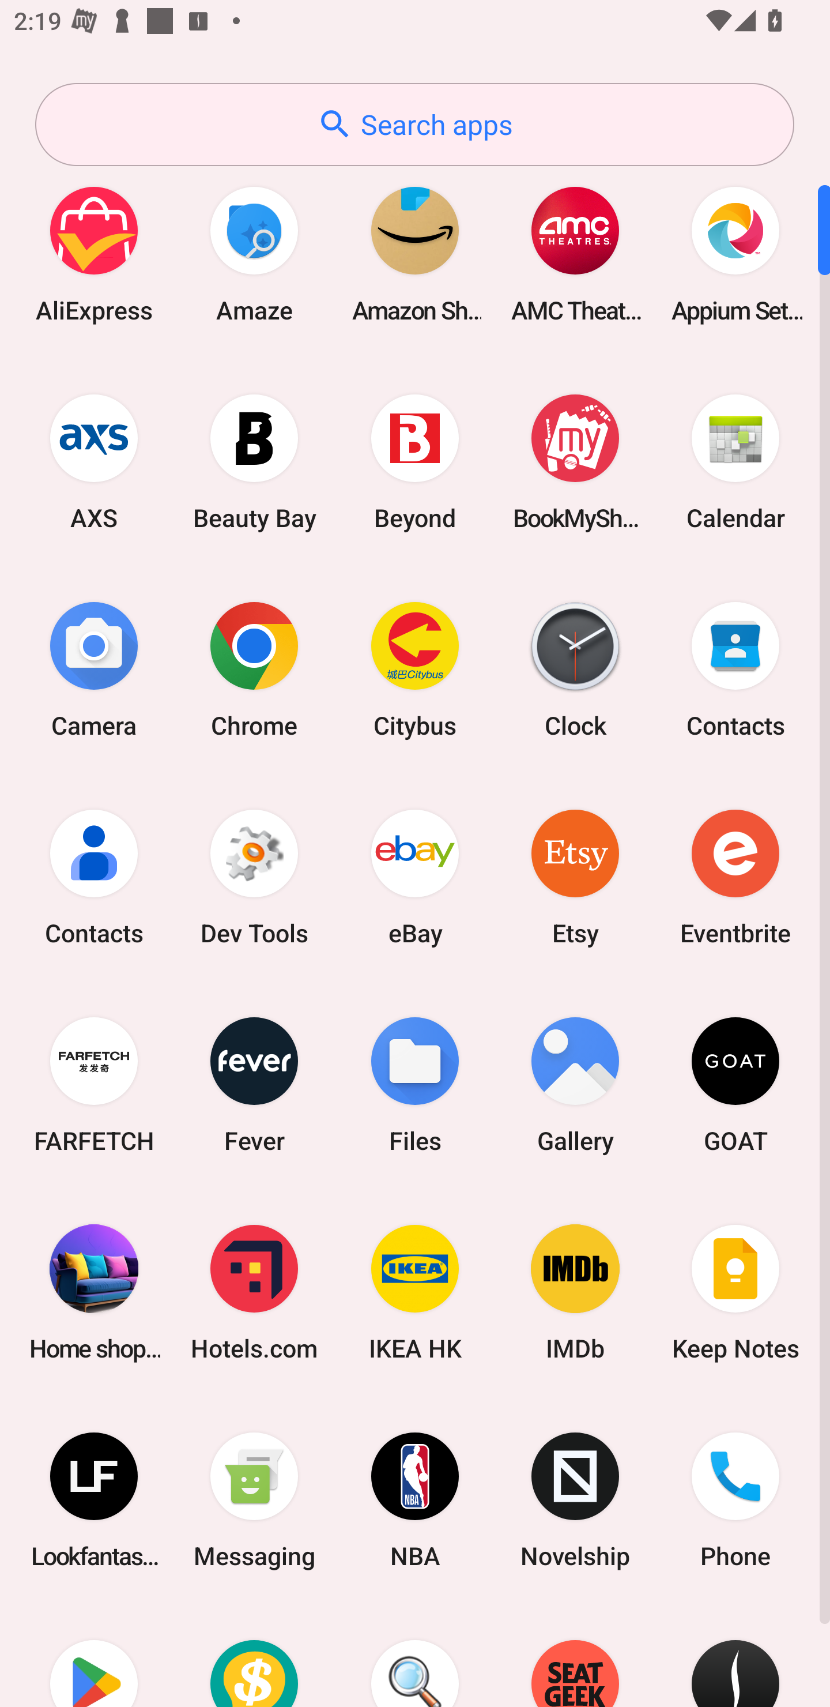  I want to click on IKEA HK, so click(415, 1292).